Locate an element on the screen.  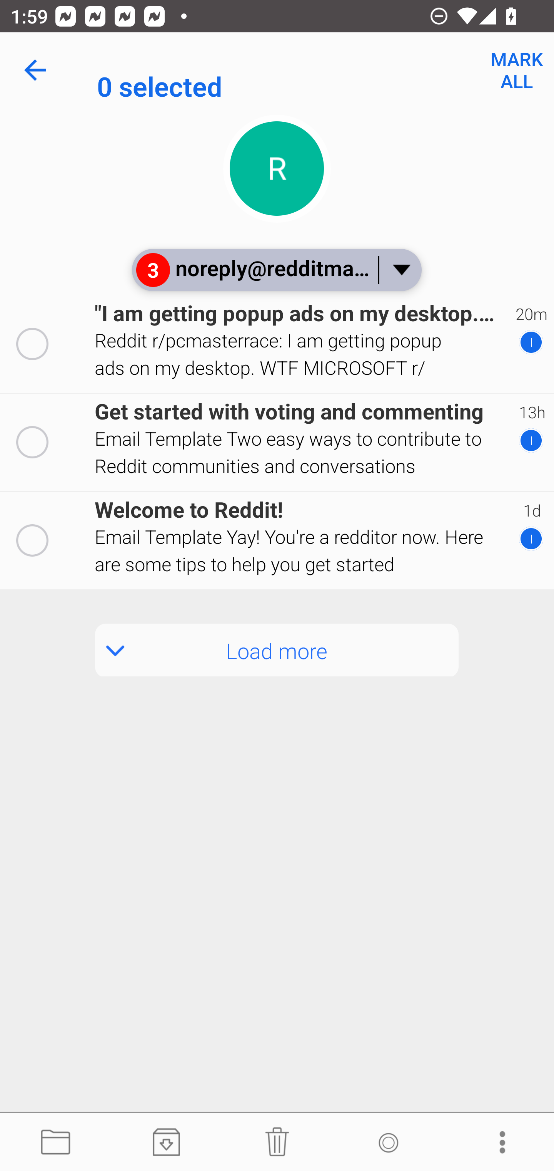
noreply@redditmail.com is located at coordinates (325, 70).